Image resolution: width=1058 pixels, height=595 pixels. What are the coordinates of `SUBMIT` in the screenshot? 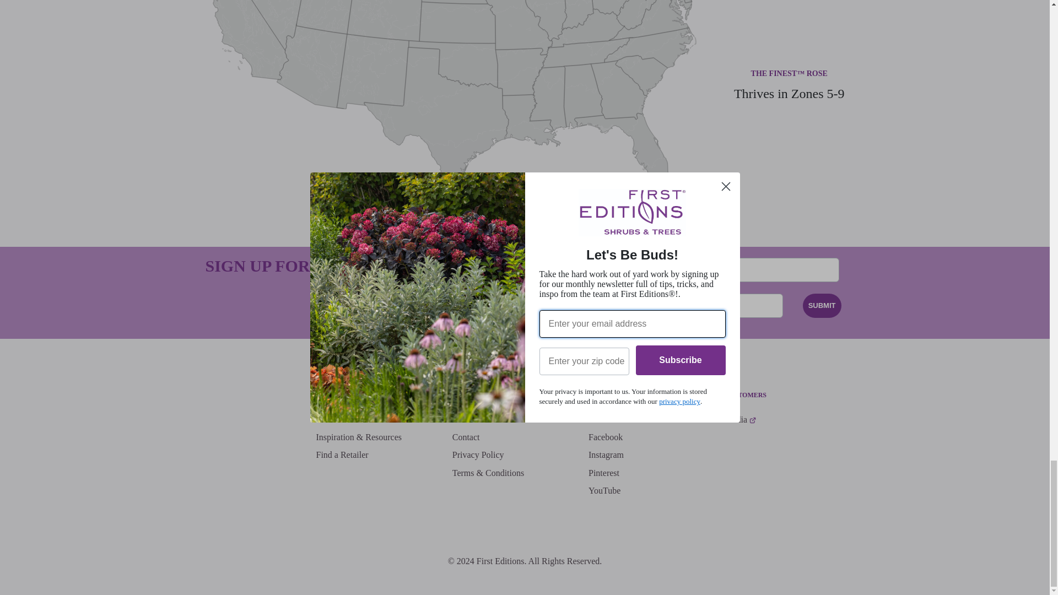 It's located at (822, 305).